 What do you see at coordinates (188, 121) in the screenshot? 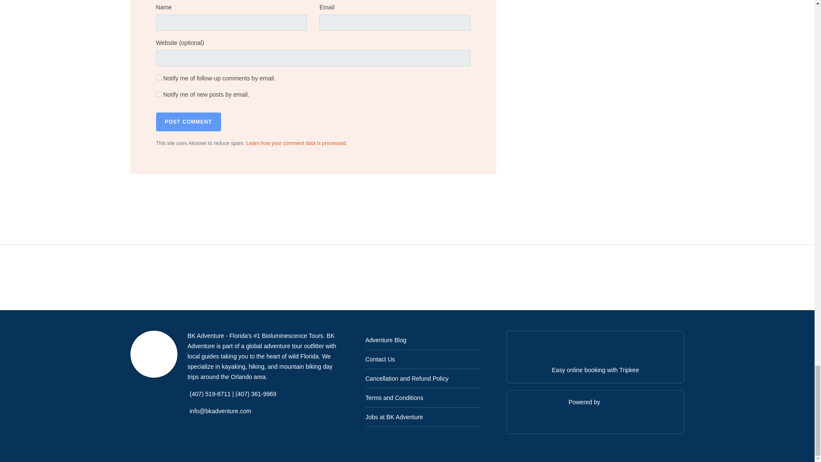
I see `Post Comment` at bounding box center [188, 121].